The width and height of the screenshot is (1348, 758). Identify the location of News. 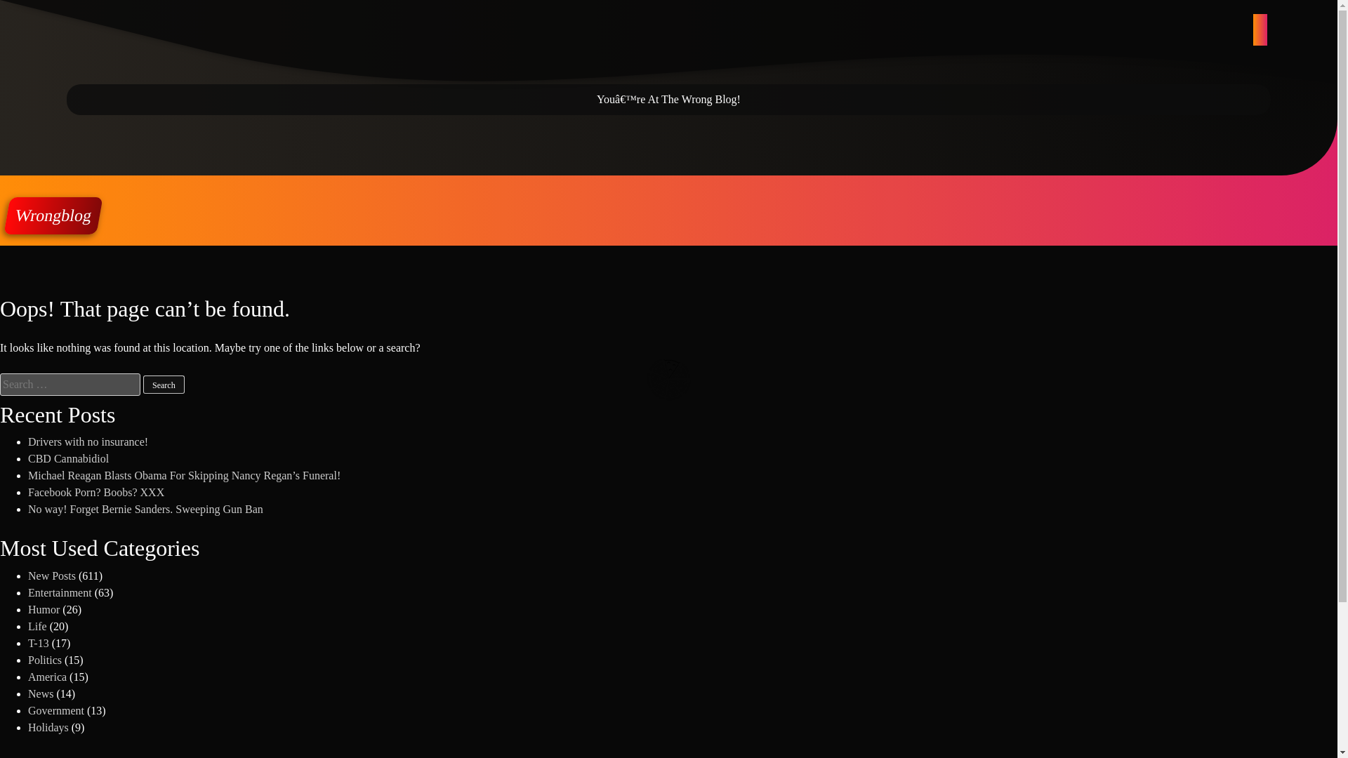
(41, 693).